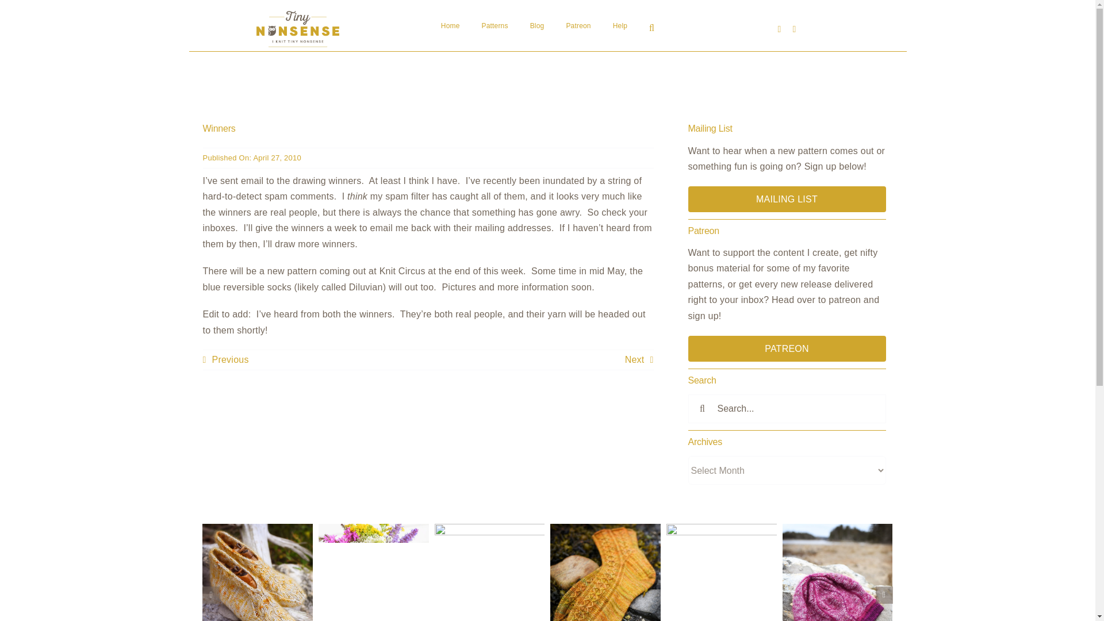 This screenshot has height=621, width=1104. What do you see at coordinates (578, 26) in the screenshot?
I see `Patreon` at bounding box center [578, 26].